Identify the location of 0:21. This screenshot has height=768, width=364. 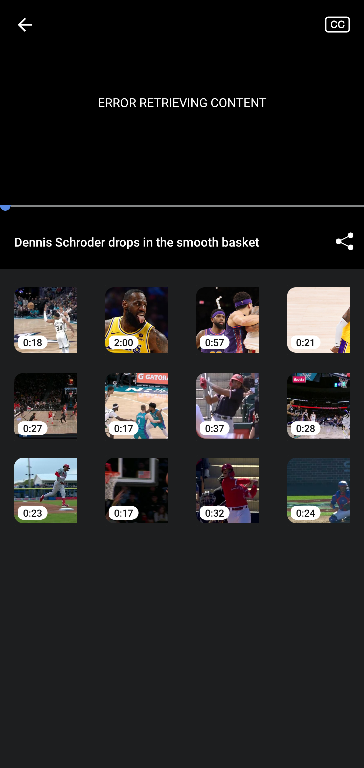
(318, 313).